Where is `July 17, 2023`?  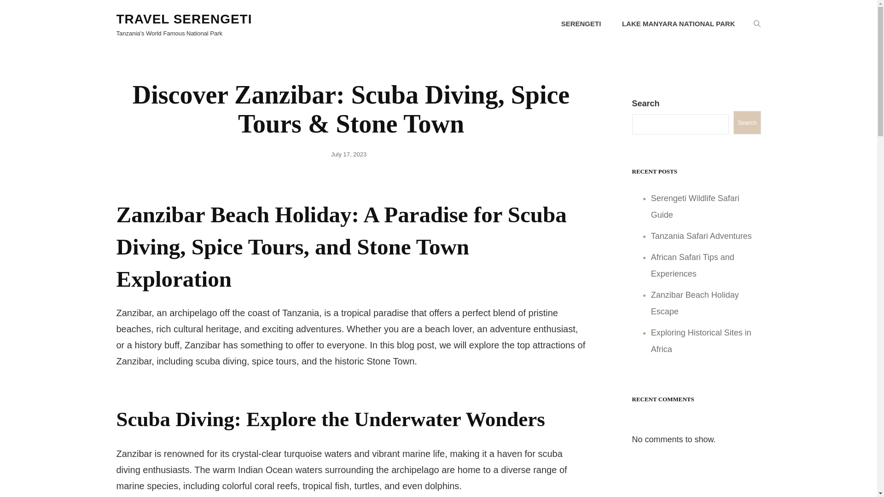
July 17, 2023 is located at coordinates (349, 155).